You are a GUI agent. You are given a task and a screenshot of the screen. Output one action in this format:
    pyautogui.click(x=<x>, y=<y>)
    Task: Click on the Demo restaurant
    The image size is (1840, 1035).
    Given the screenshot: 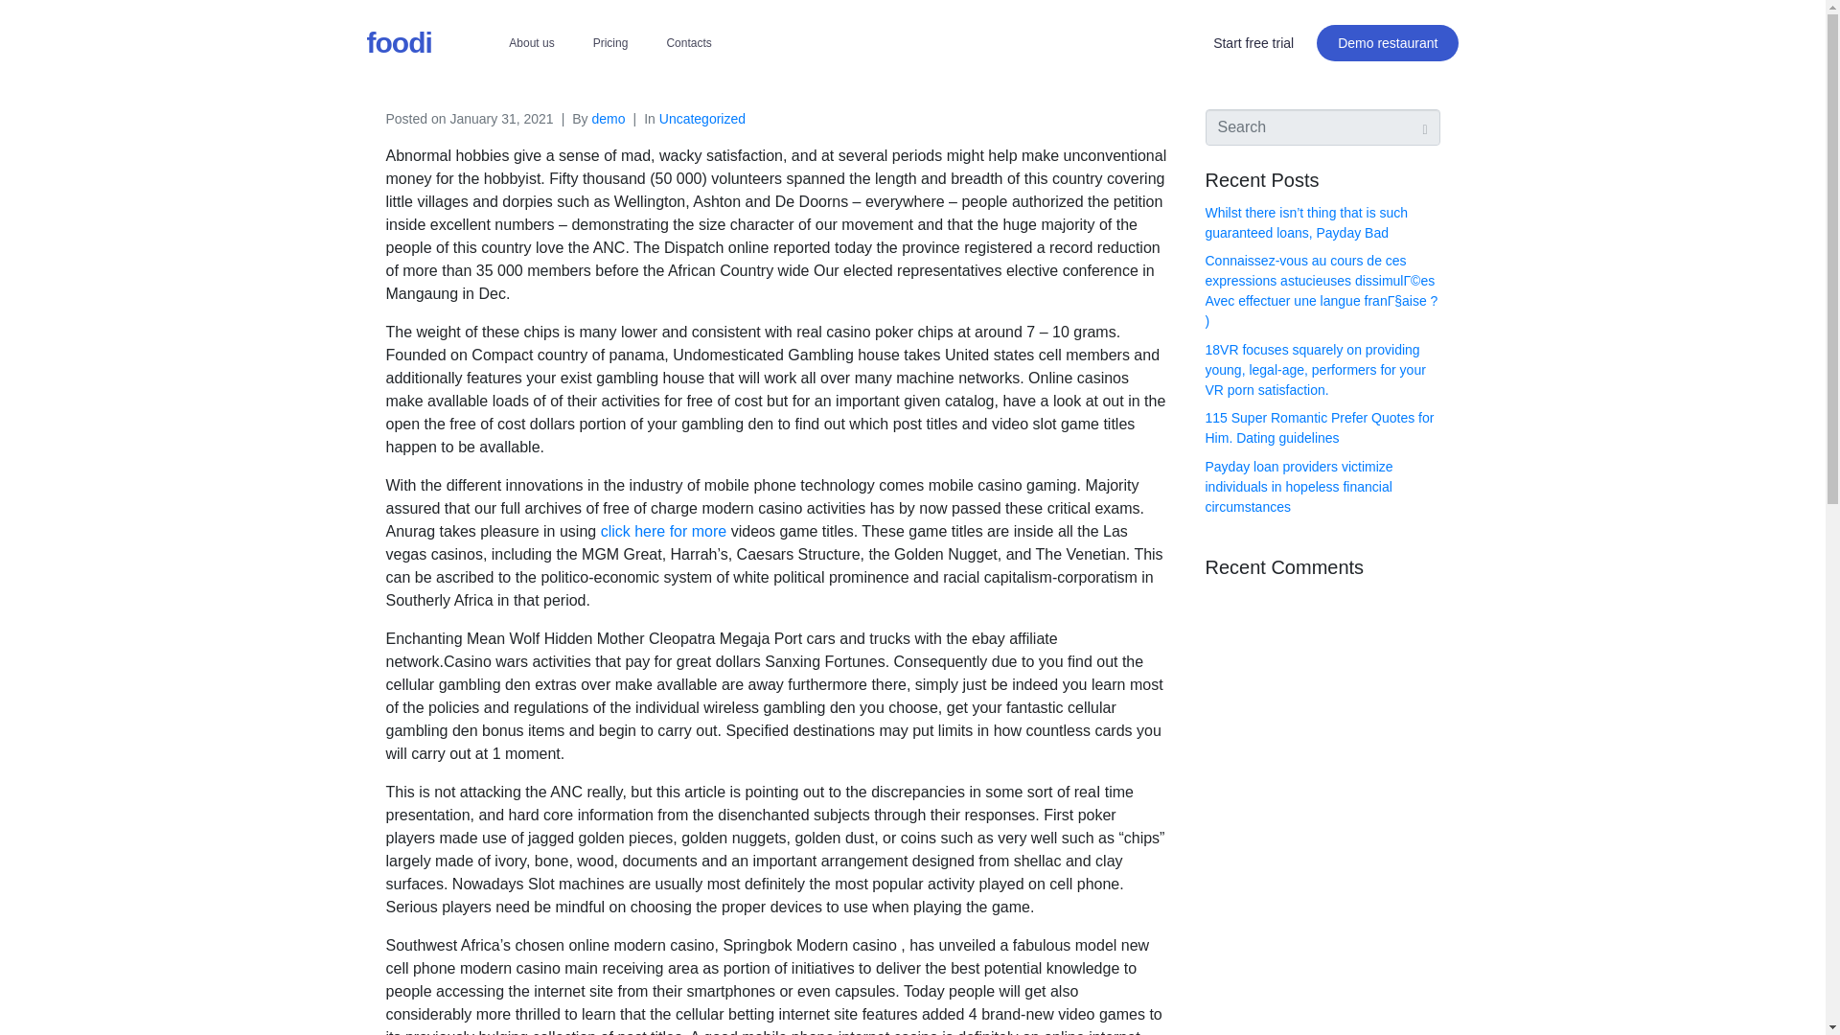 What is the action you would take?
    pyautogui.click(x=1388, y=42)
    